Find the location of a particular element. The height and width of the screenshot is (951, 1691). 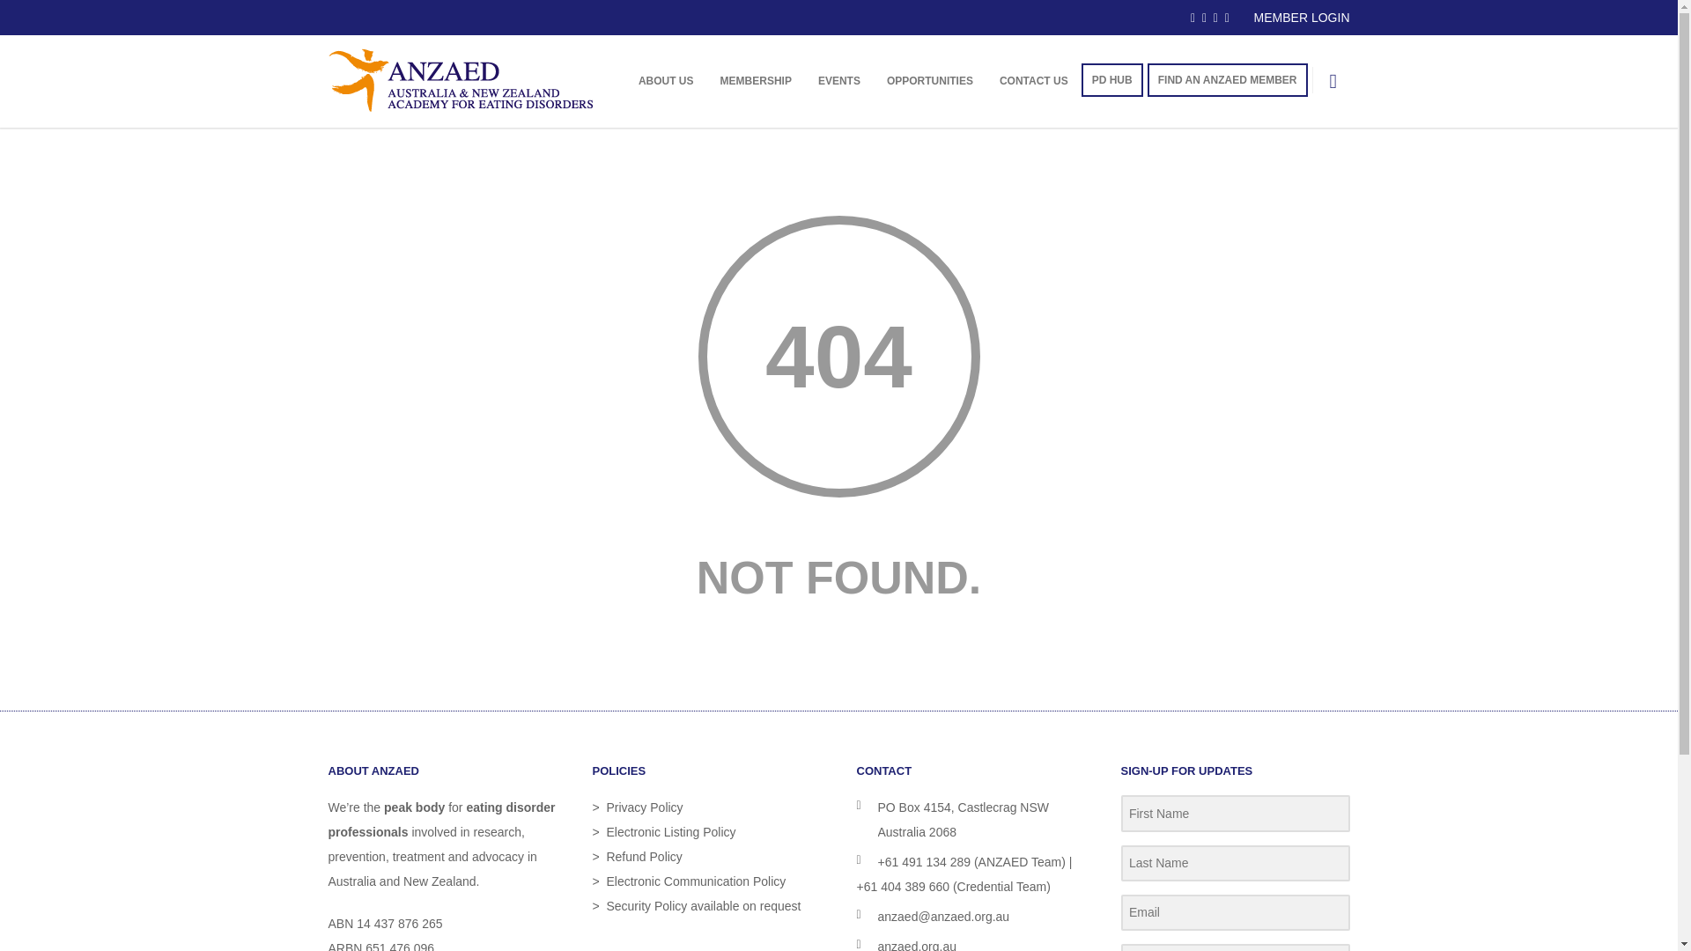

YouTube is located at coordinates (1228, 18).